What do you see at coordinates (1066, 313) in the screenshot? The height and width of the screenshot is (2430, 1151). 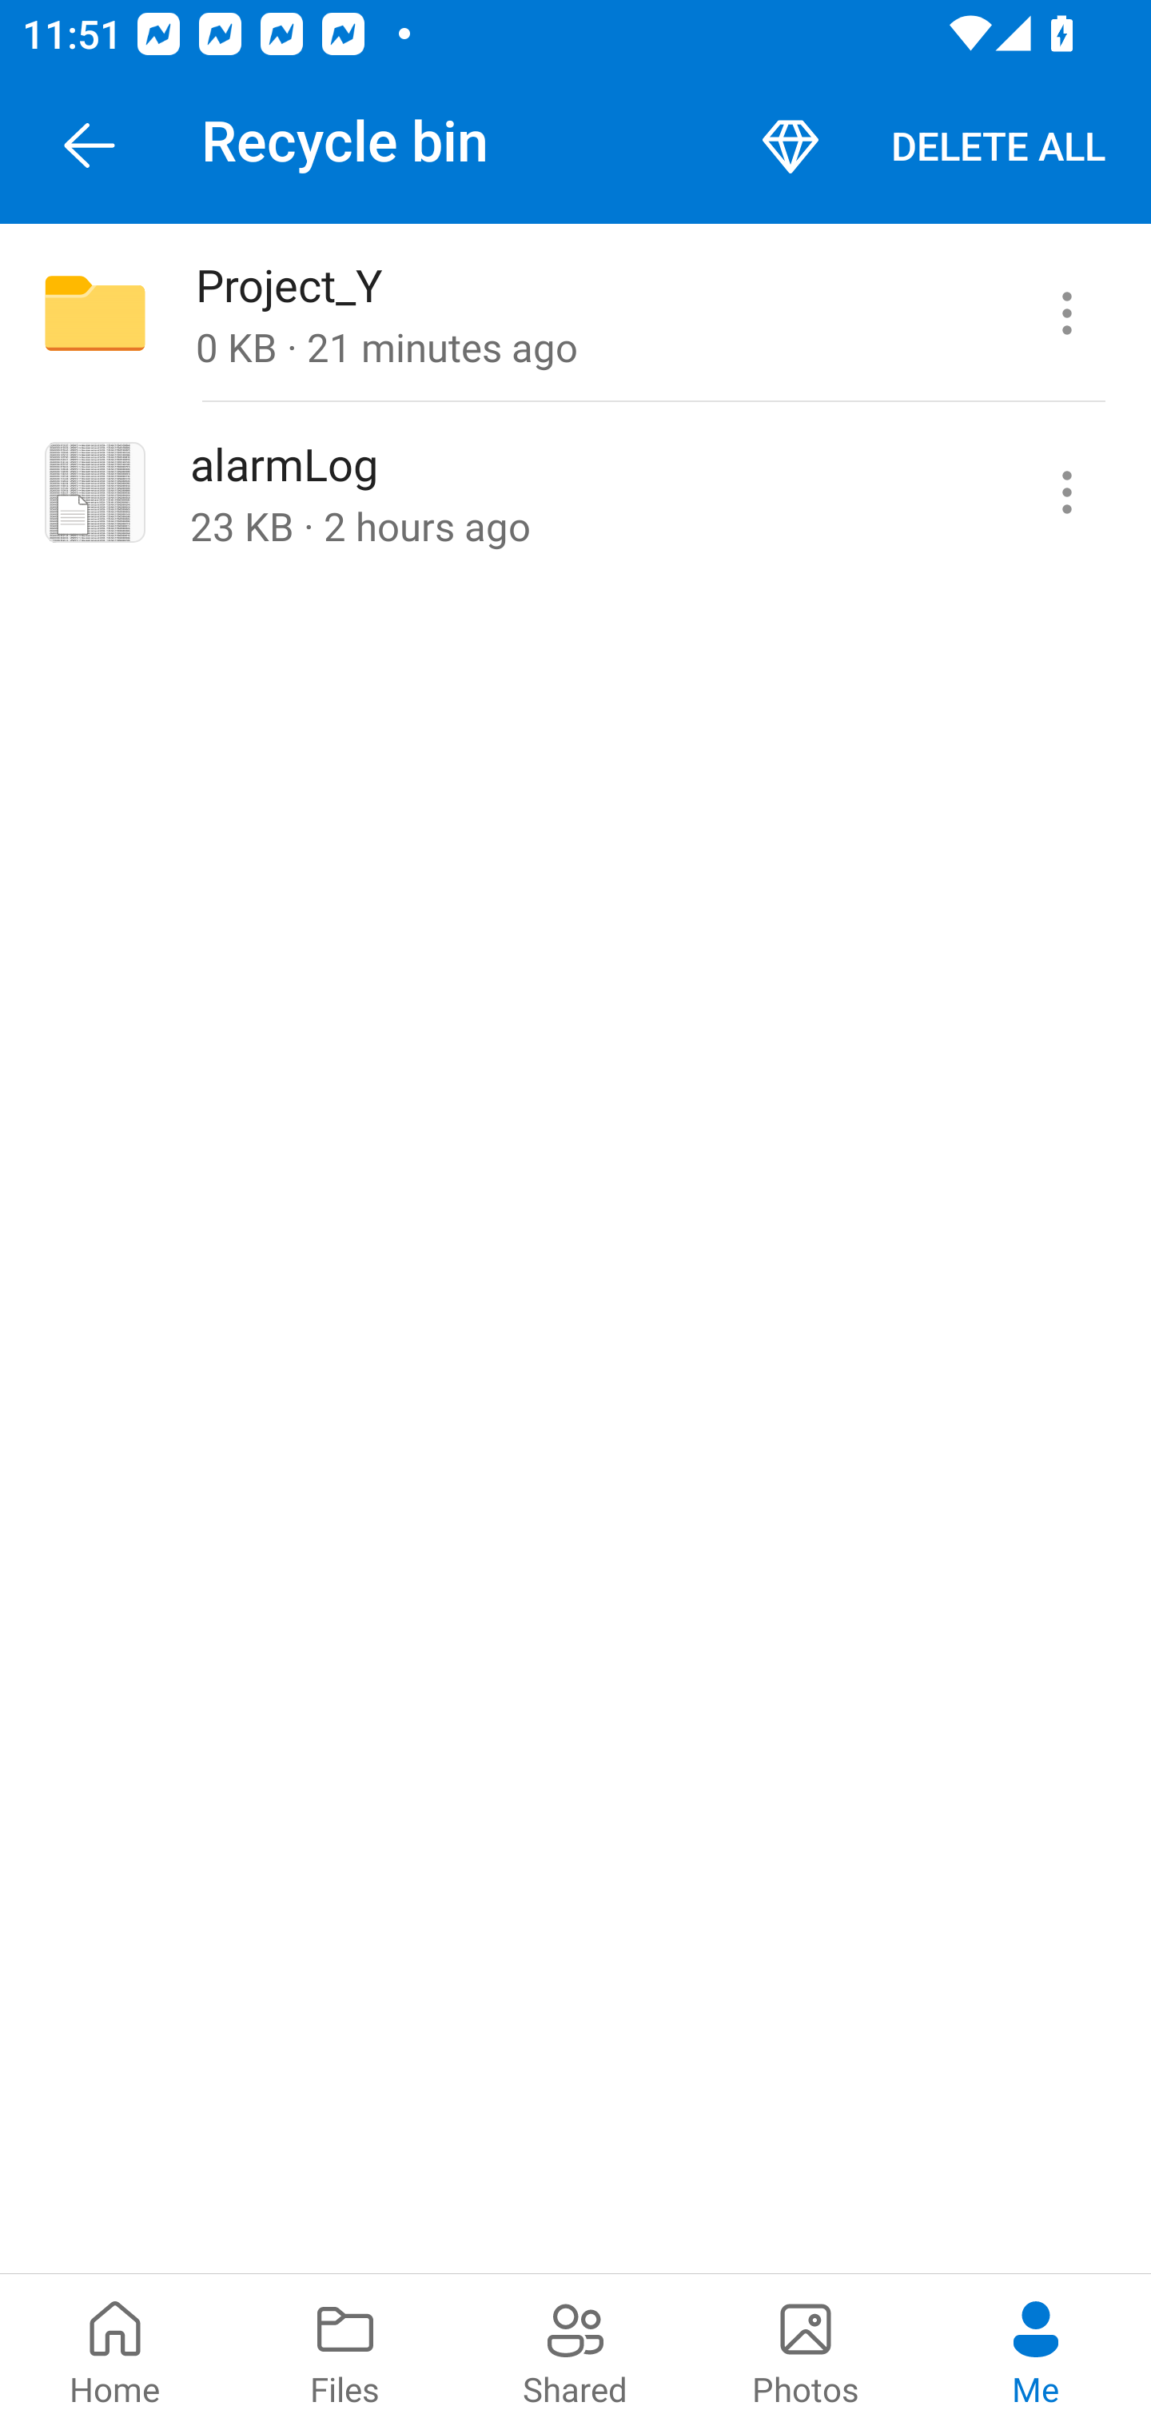 I see `Project_Y commands` at bounding box center [1066, 313].